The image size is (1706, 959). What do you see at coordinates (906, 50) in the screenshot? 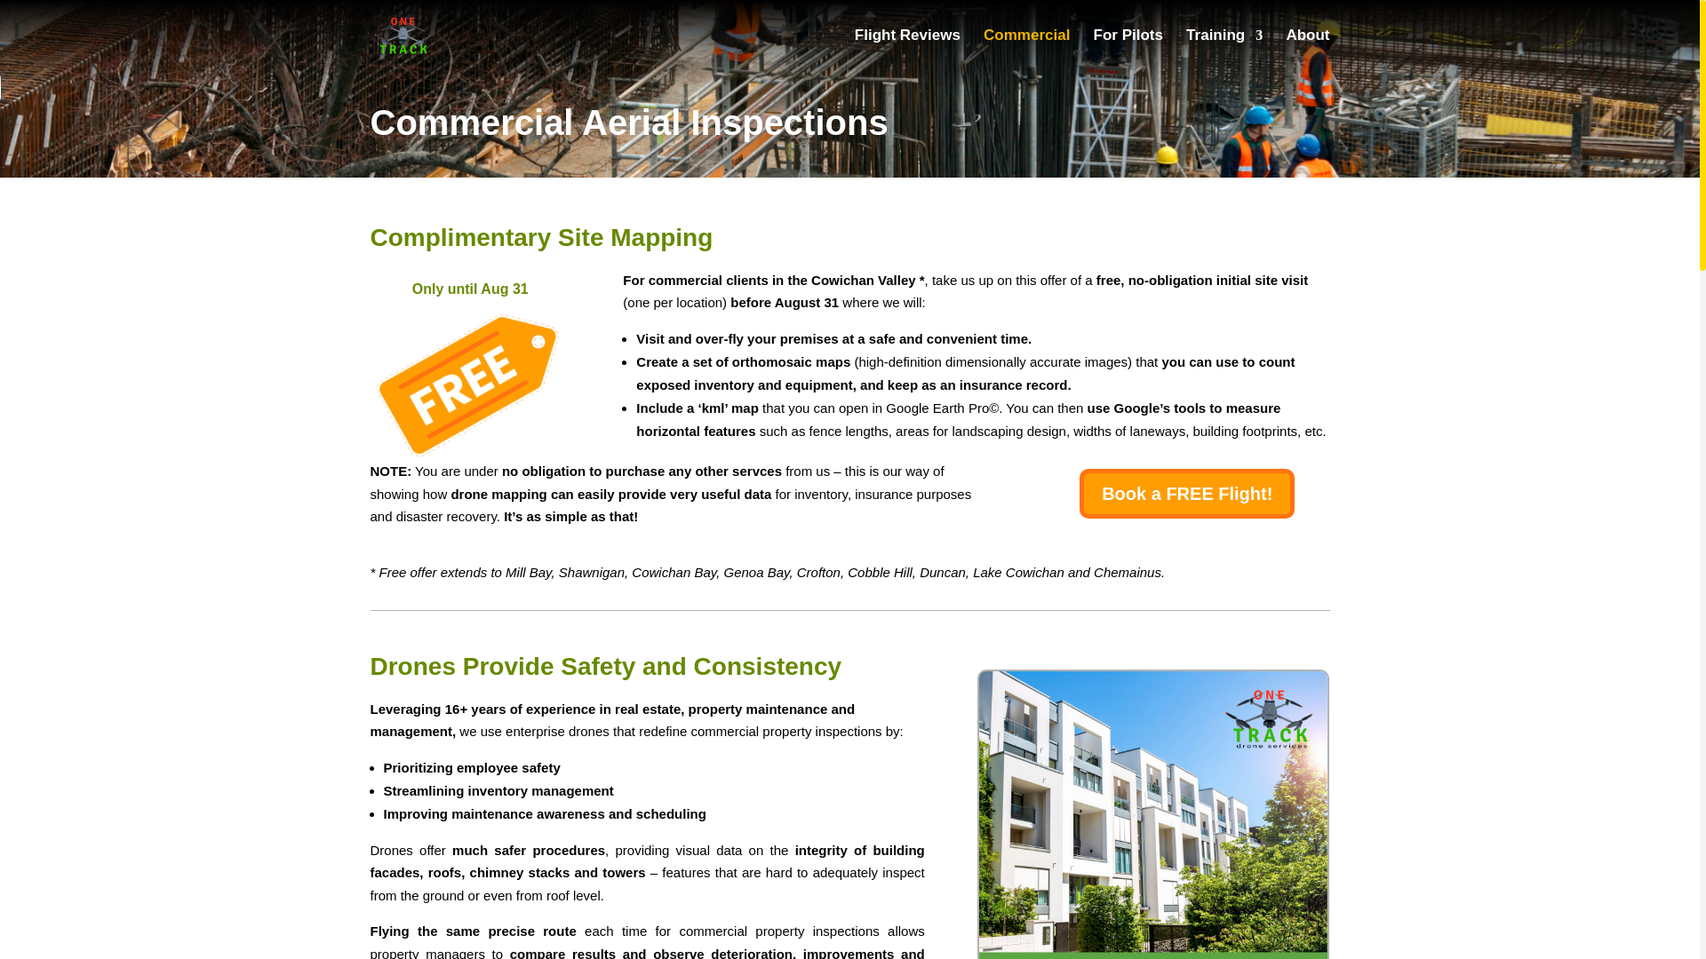
I see `Flight Reviews` at bounding box center [906, 50].